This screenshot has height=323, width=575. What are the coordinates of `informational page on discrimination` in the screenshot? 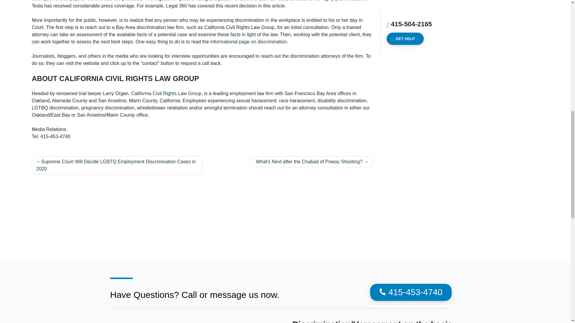 It's located at (249, 41).